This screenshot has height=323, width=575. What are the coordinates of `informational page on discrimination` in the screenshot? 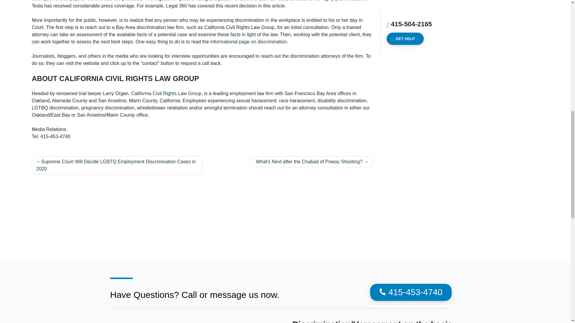 It's located at (249, 41).